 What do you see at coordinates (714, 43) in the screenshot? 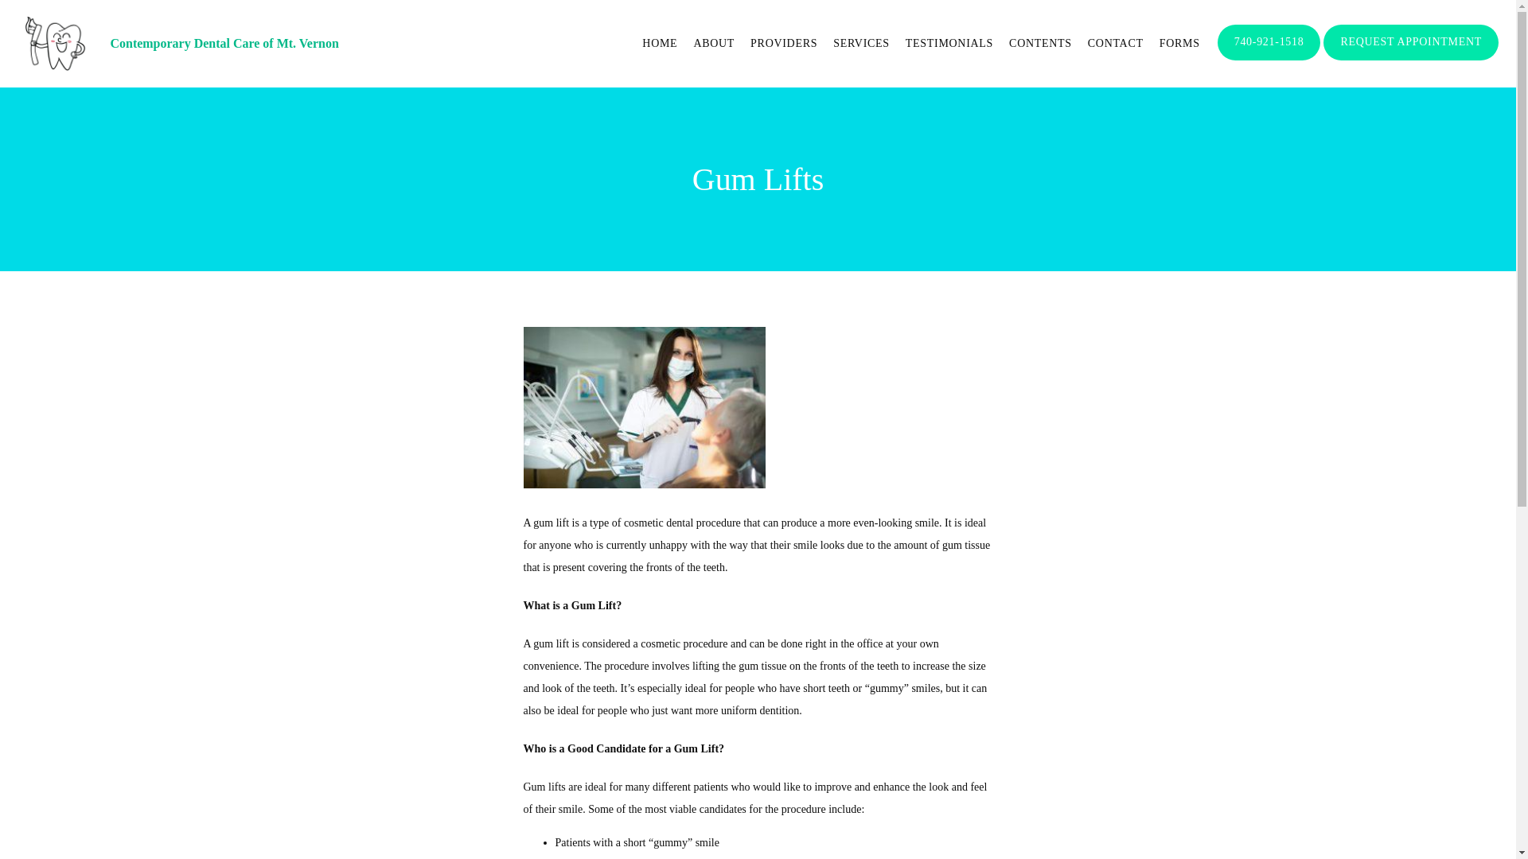
I see `ABOUT` at bounding box center [714, 43].